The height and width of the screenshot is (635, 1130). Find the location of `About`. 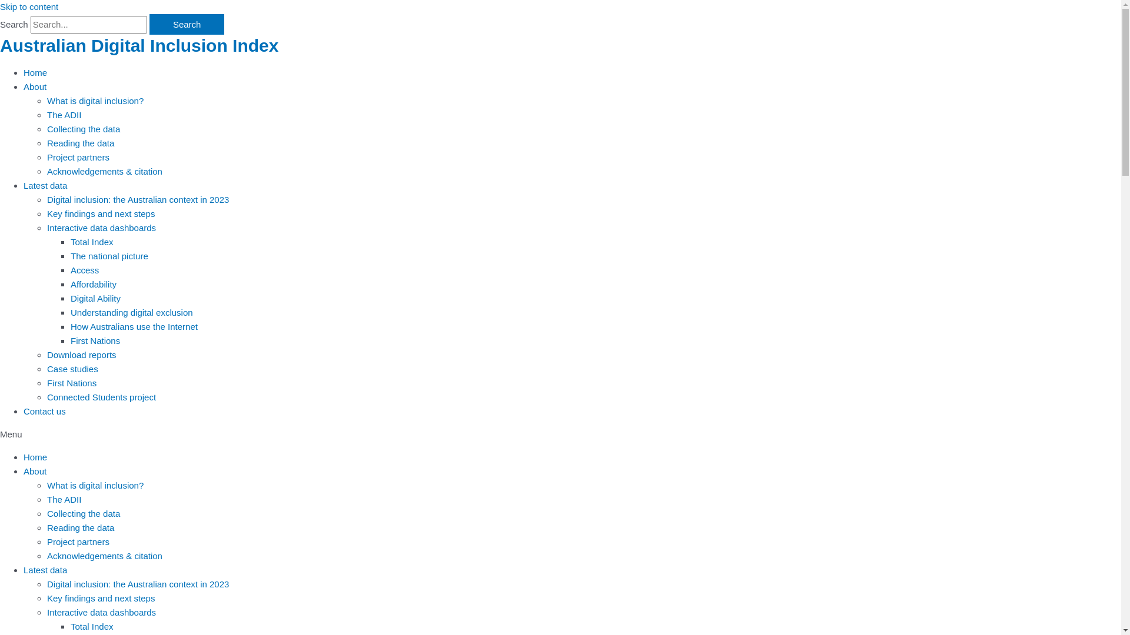

About is located at coordinates (35, 470).